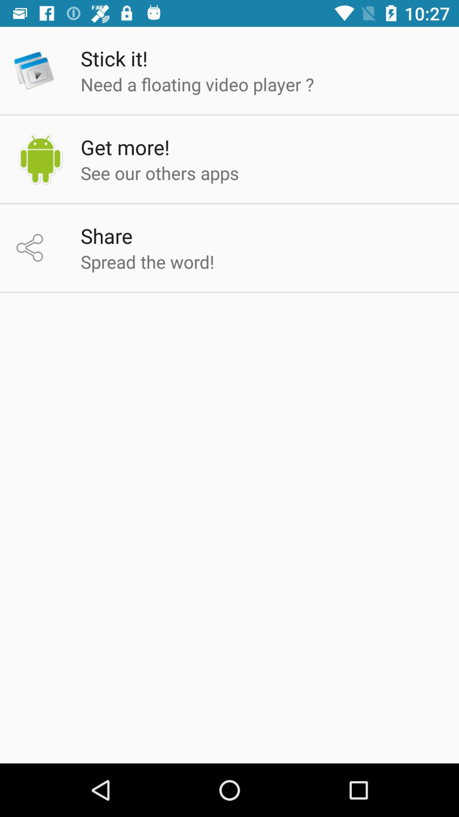  I want to click on open the stick it! app, so click(114, 58).